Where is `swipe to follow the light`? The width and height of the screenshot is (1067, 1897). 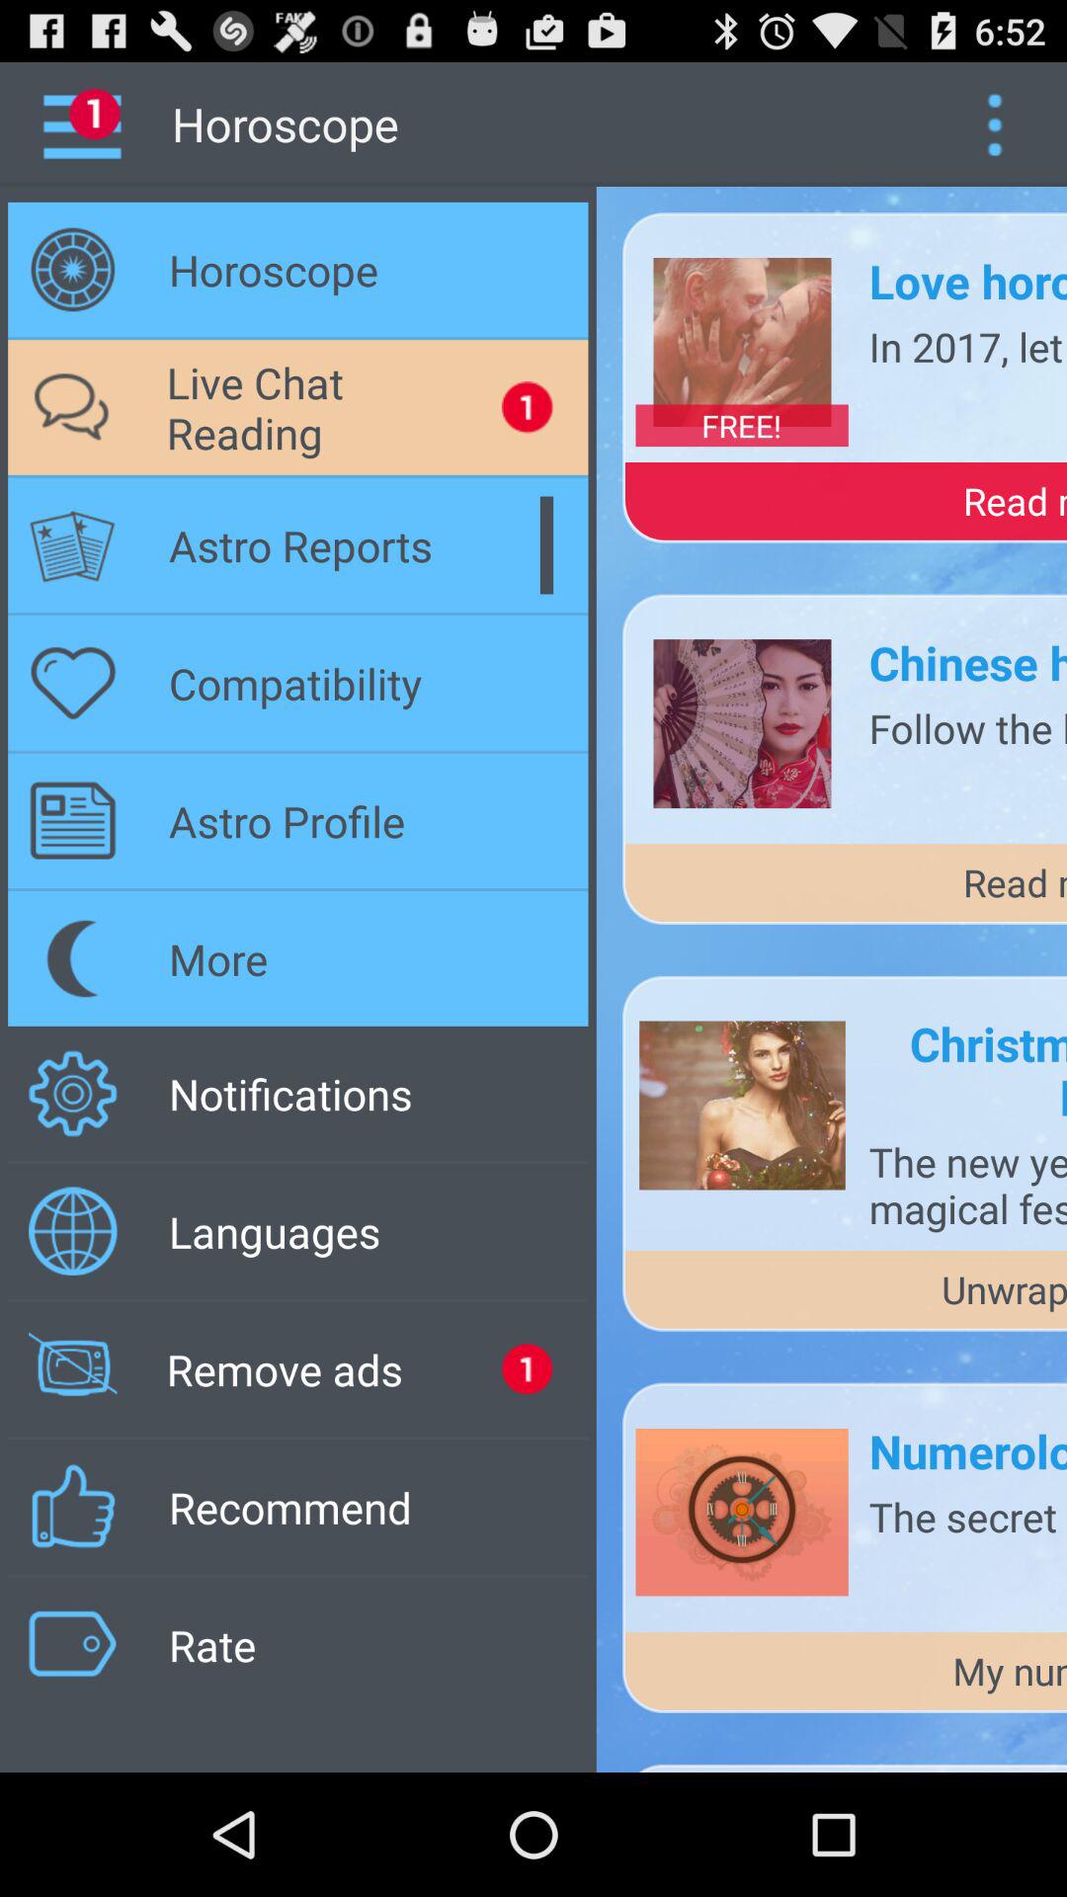 swipe to follow the light is located at coordinates (968, 727).